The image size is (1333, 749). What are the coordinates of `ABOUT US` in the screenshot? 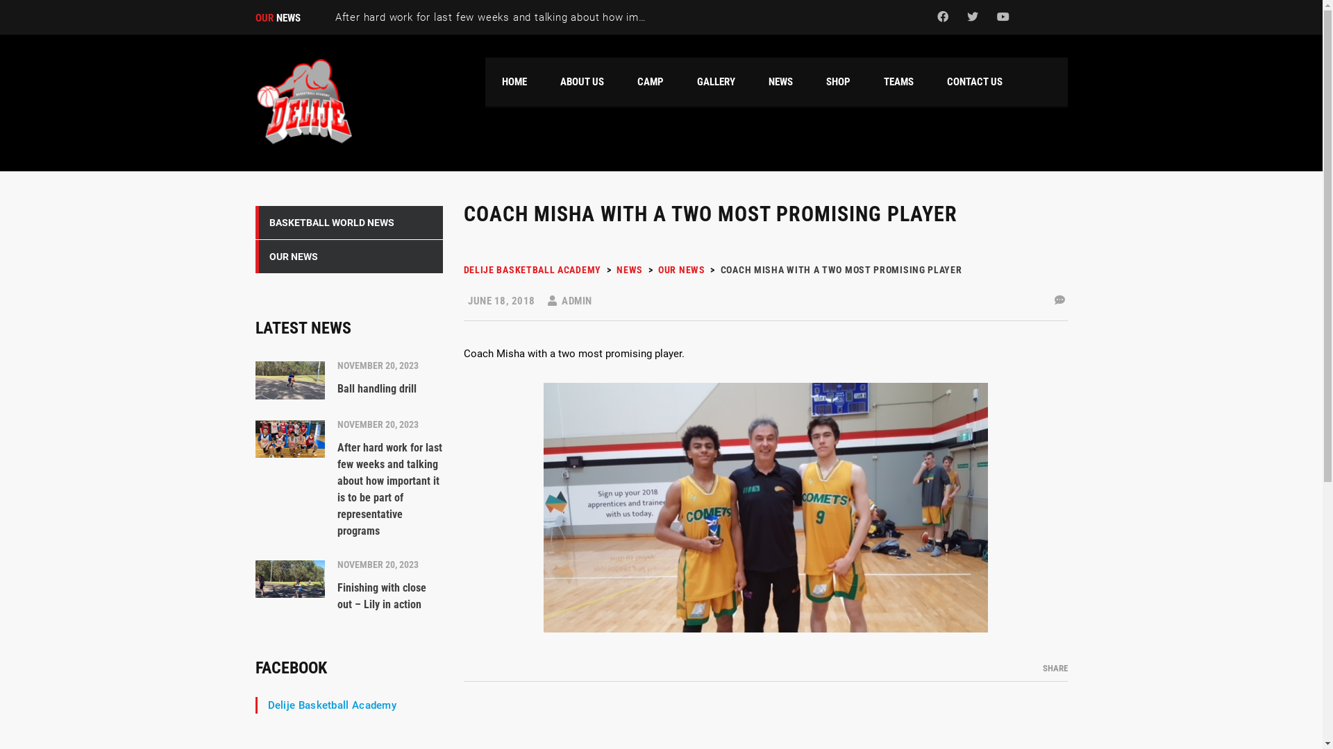 It's located at (582, 82).